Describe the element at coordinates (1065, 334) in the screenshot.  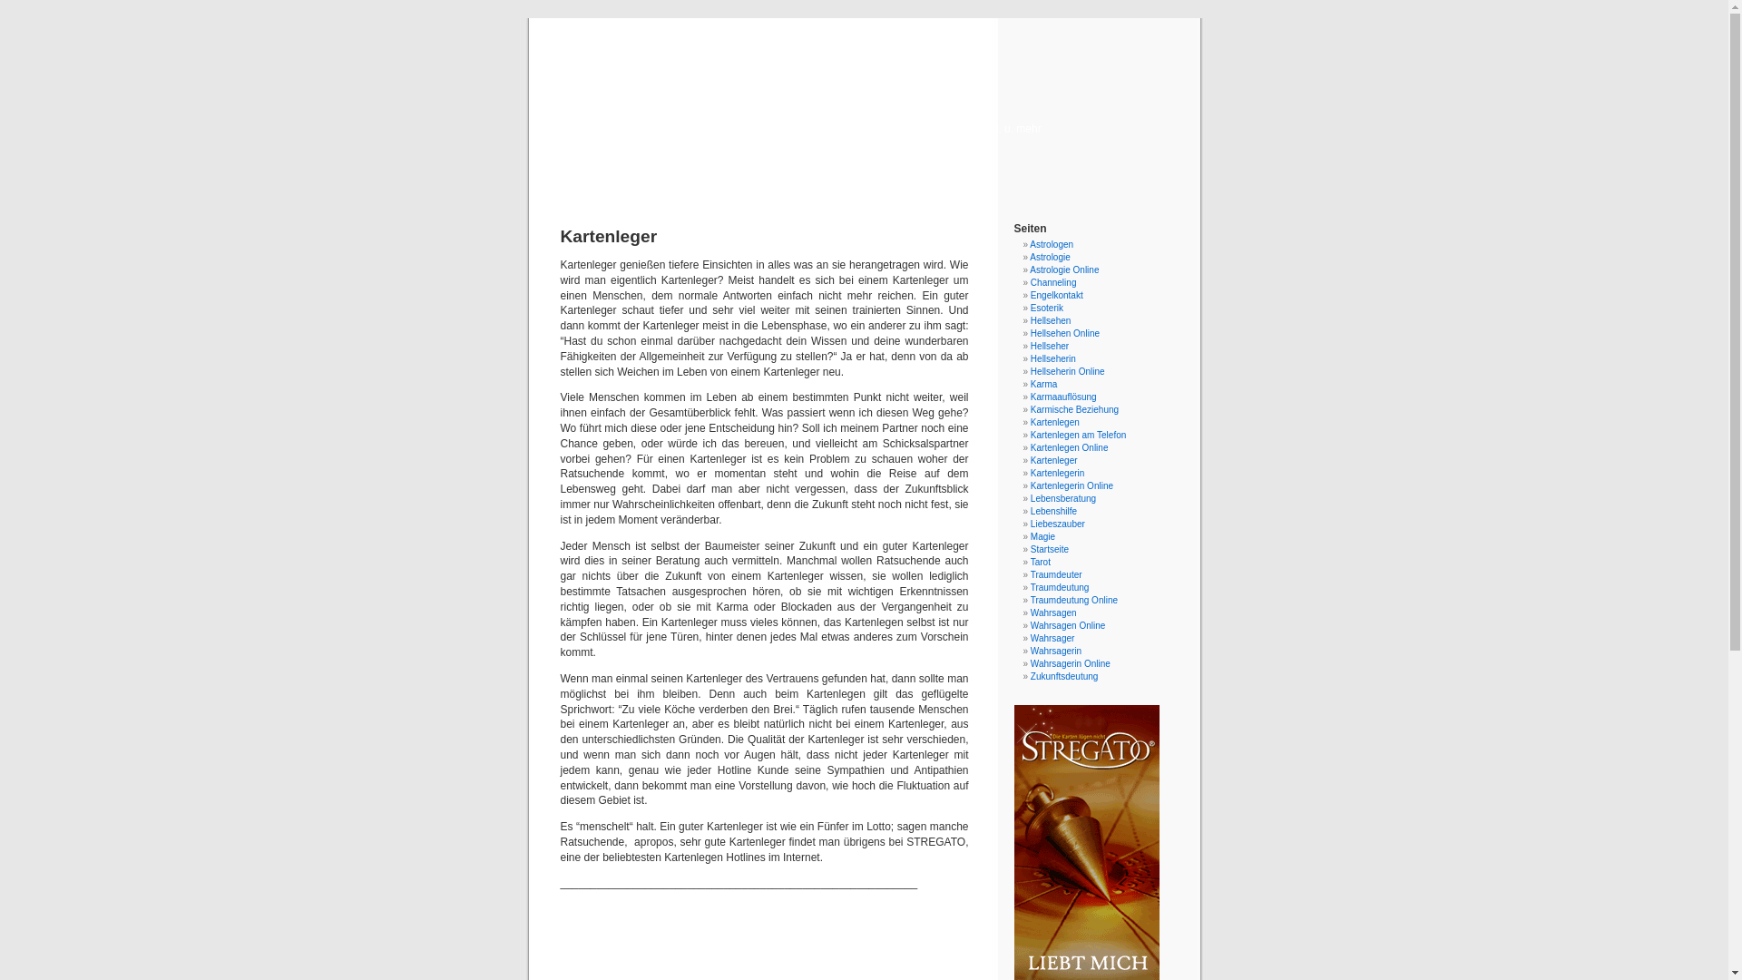
I see `Hellsehen Online` at that location.